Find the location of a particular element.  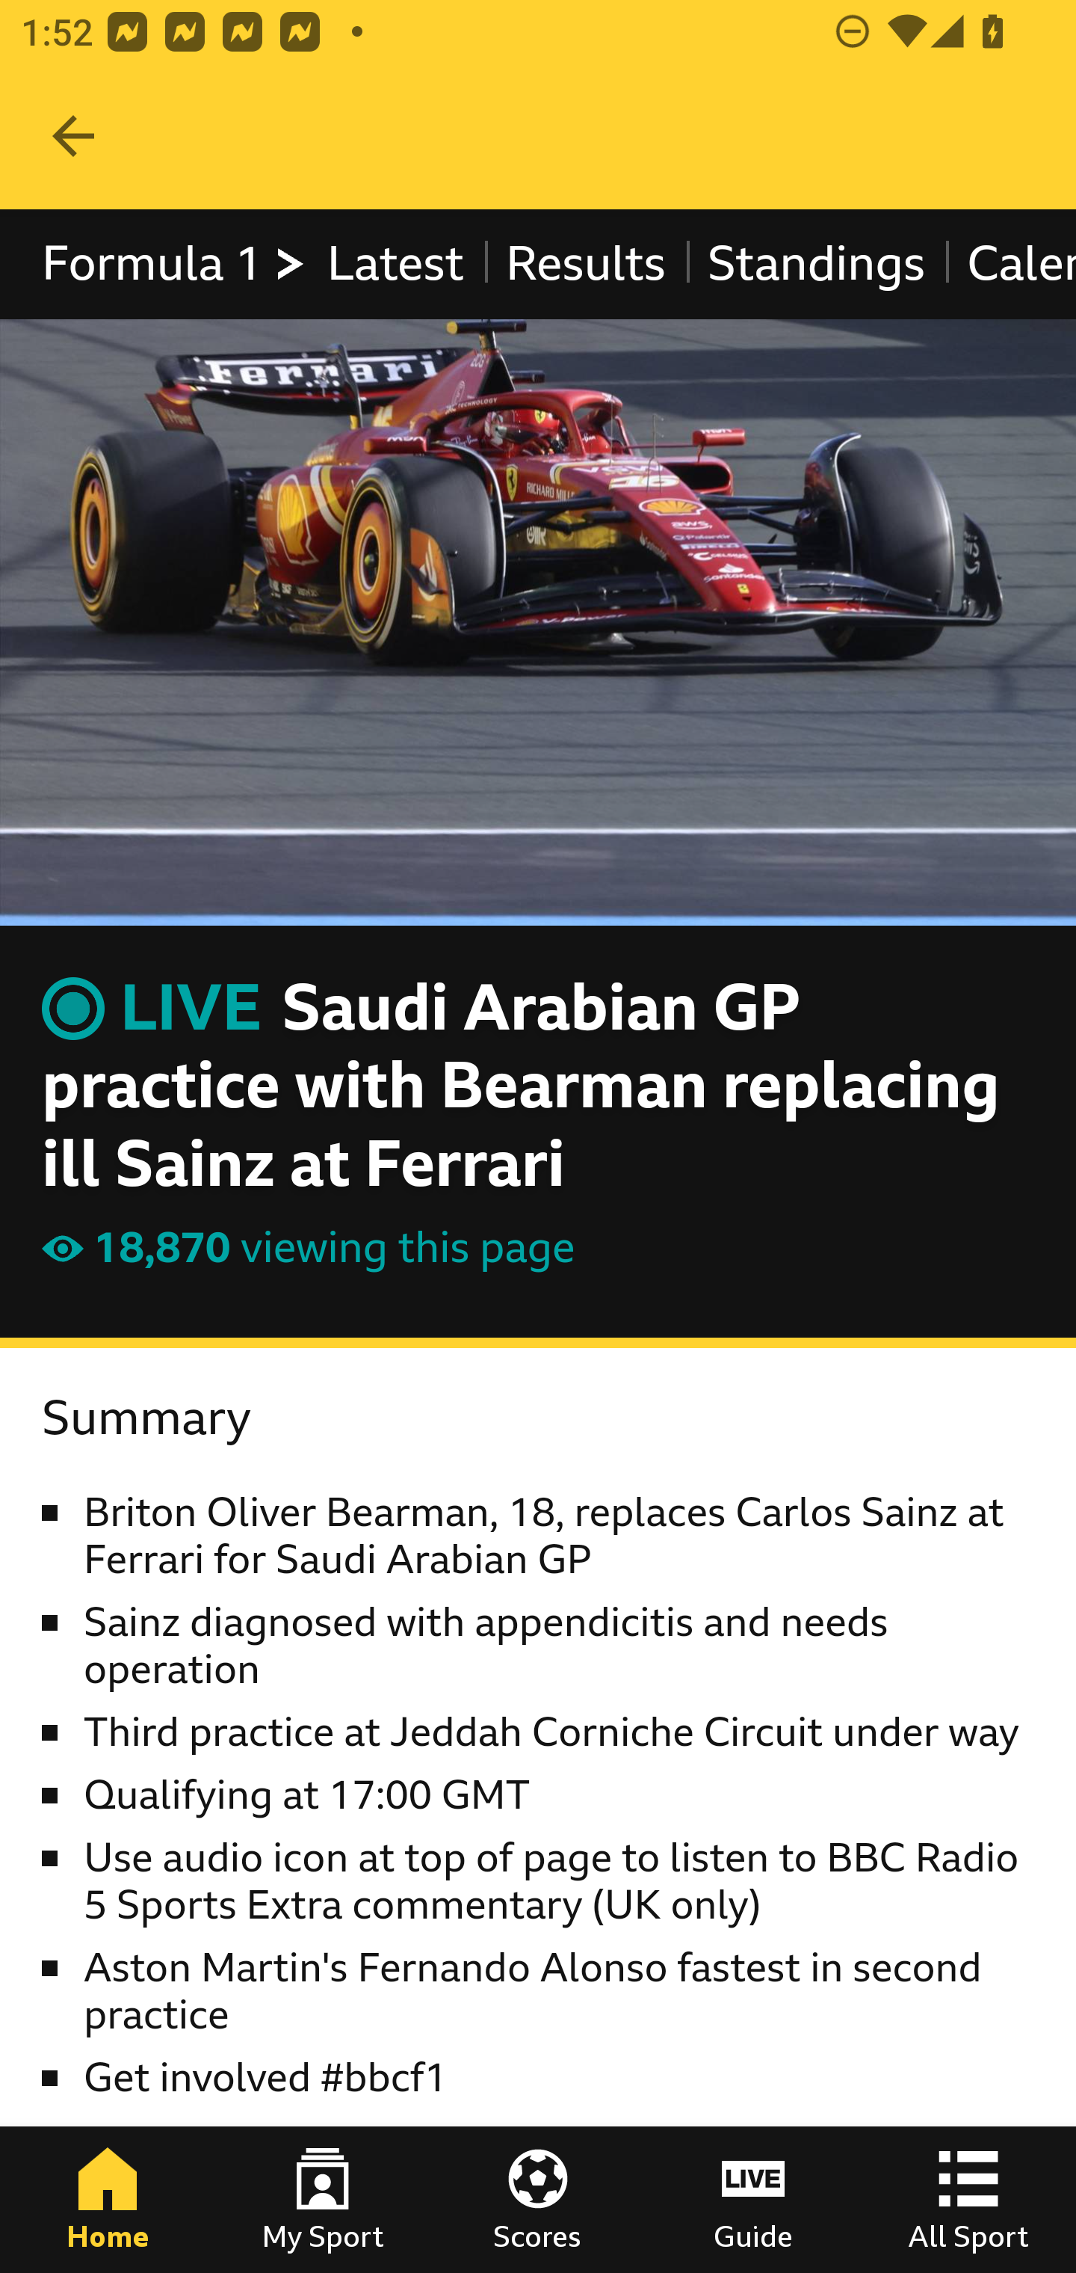

Scores is located at coordinates (538, 2200).